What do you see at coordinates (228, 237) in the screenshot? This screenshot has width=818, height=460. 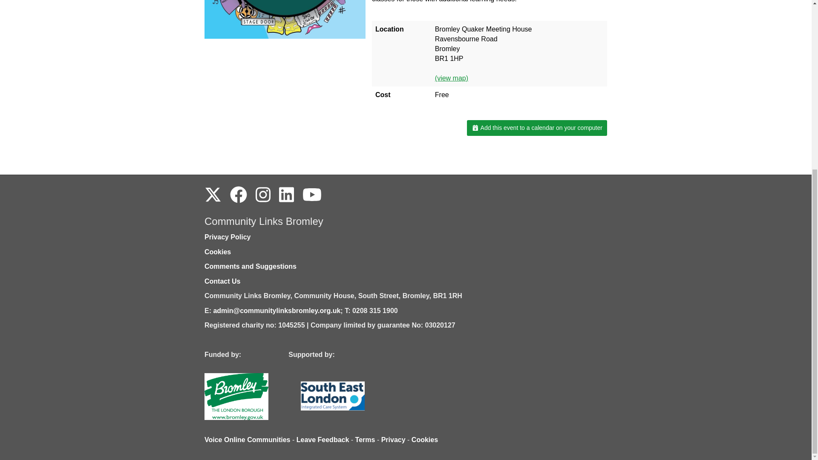 I see `Link to Community Links Bromley's Privacy Policy` at bounding box center [228, 237].